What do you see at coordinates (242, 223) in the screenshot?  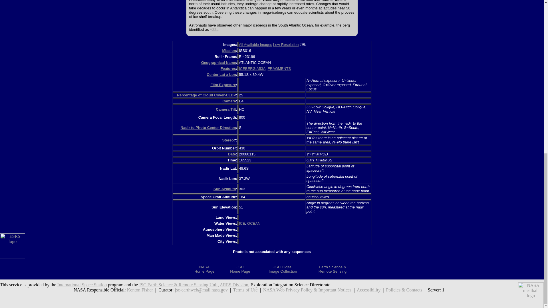 I see `ICE` at bounding box center [242, 223].